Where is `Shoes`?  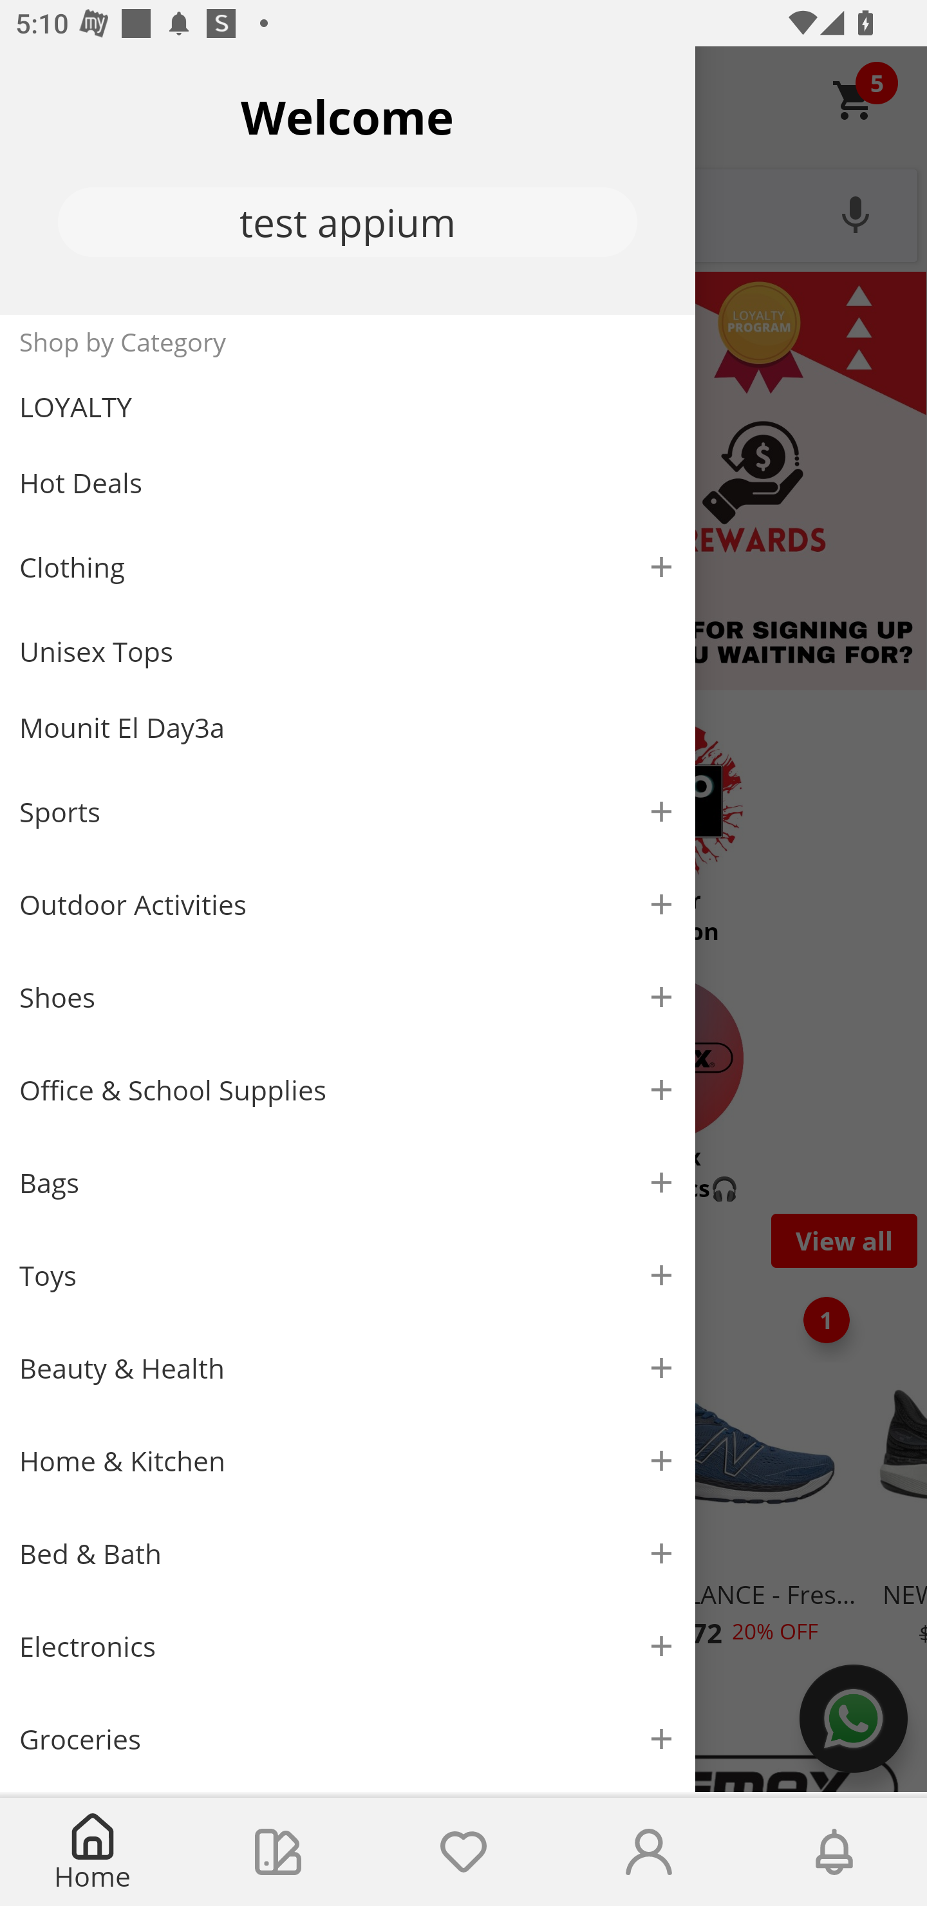
Shoes is located at coordinates (348, 998).